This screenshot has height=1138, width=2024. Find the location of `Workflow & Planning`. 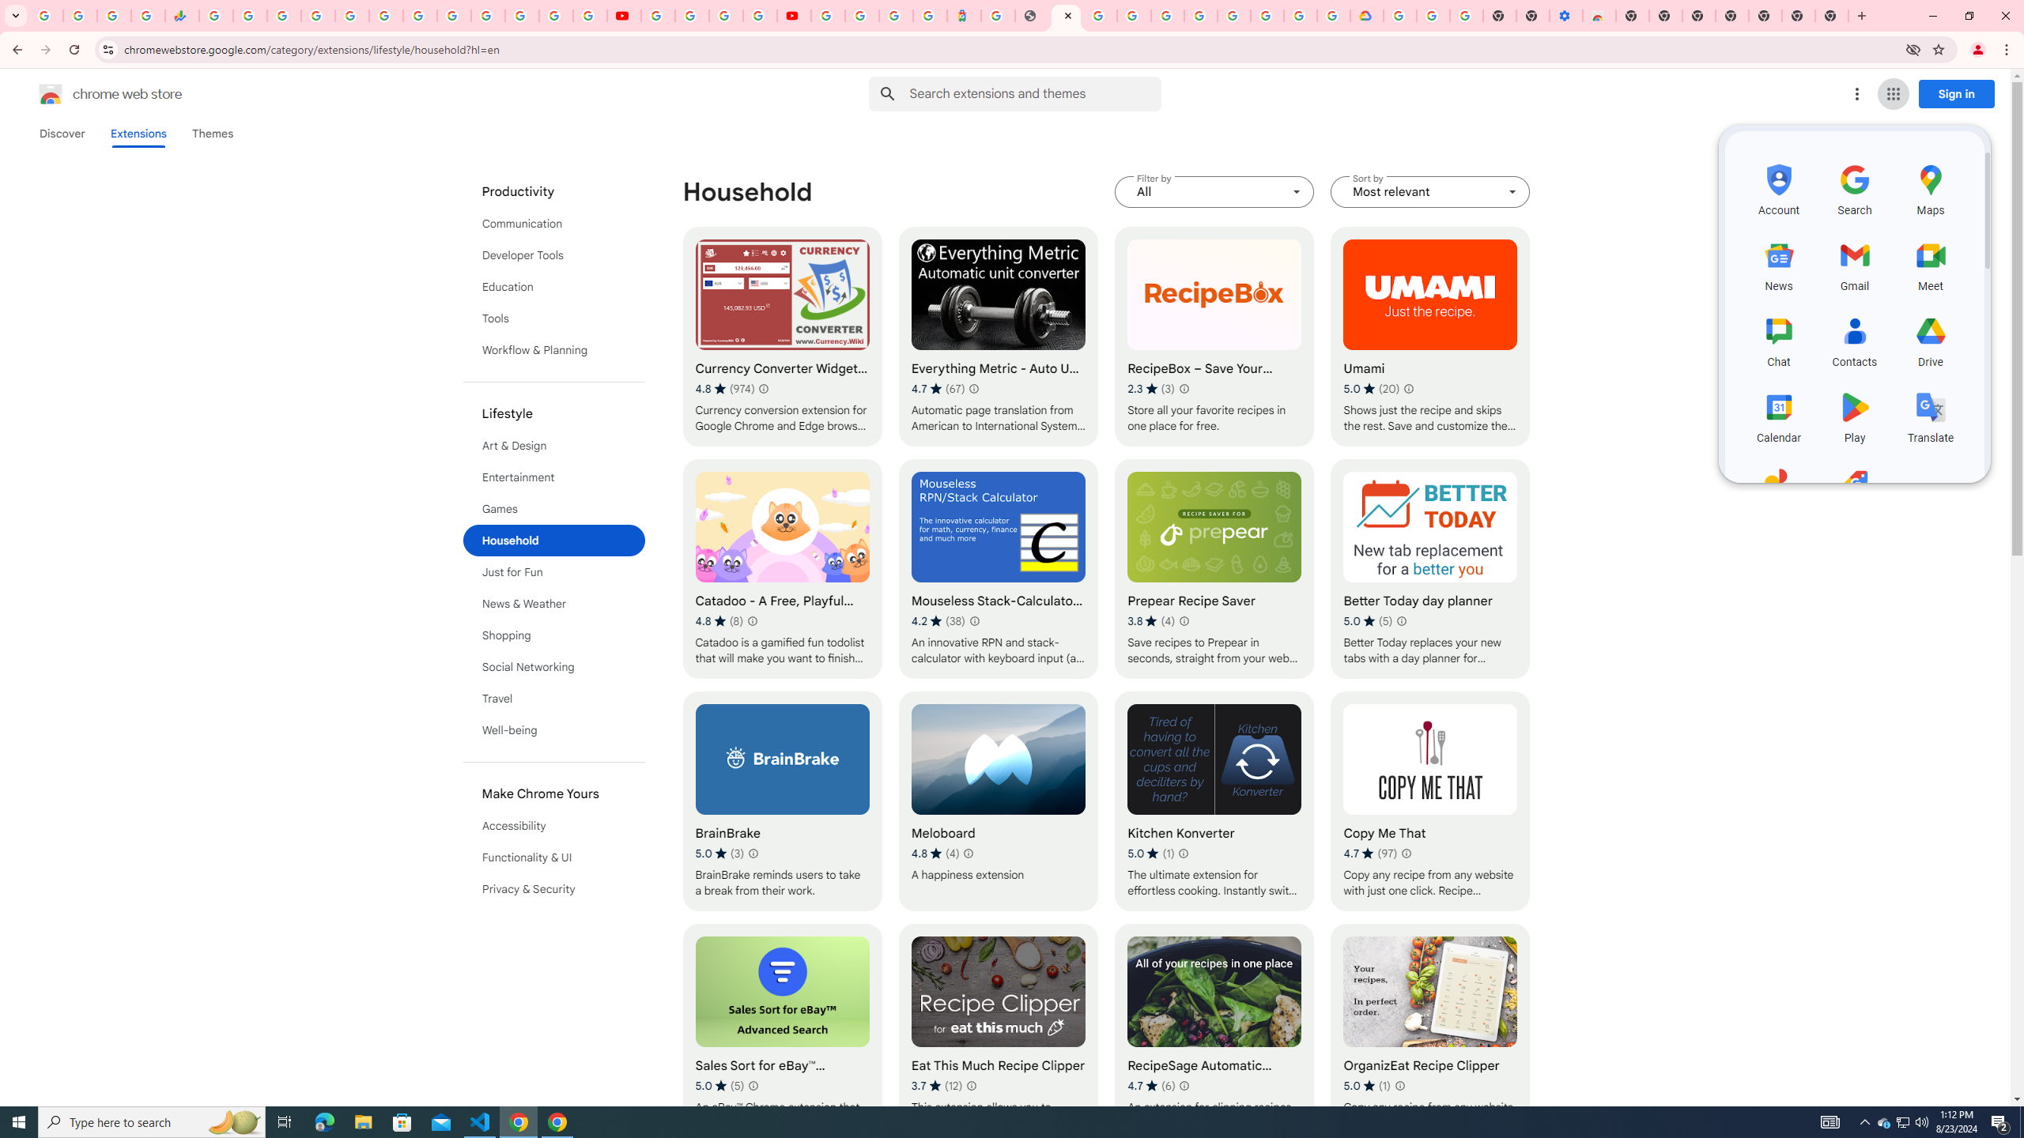

Workflow & Planning is located at coordinates (554, 350).